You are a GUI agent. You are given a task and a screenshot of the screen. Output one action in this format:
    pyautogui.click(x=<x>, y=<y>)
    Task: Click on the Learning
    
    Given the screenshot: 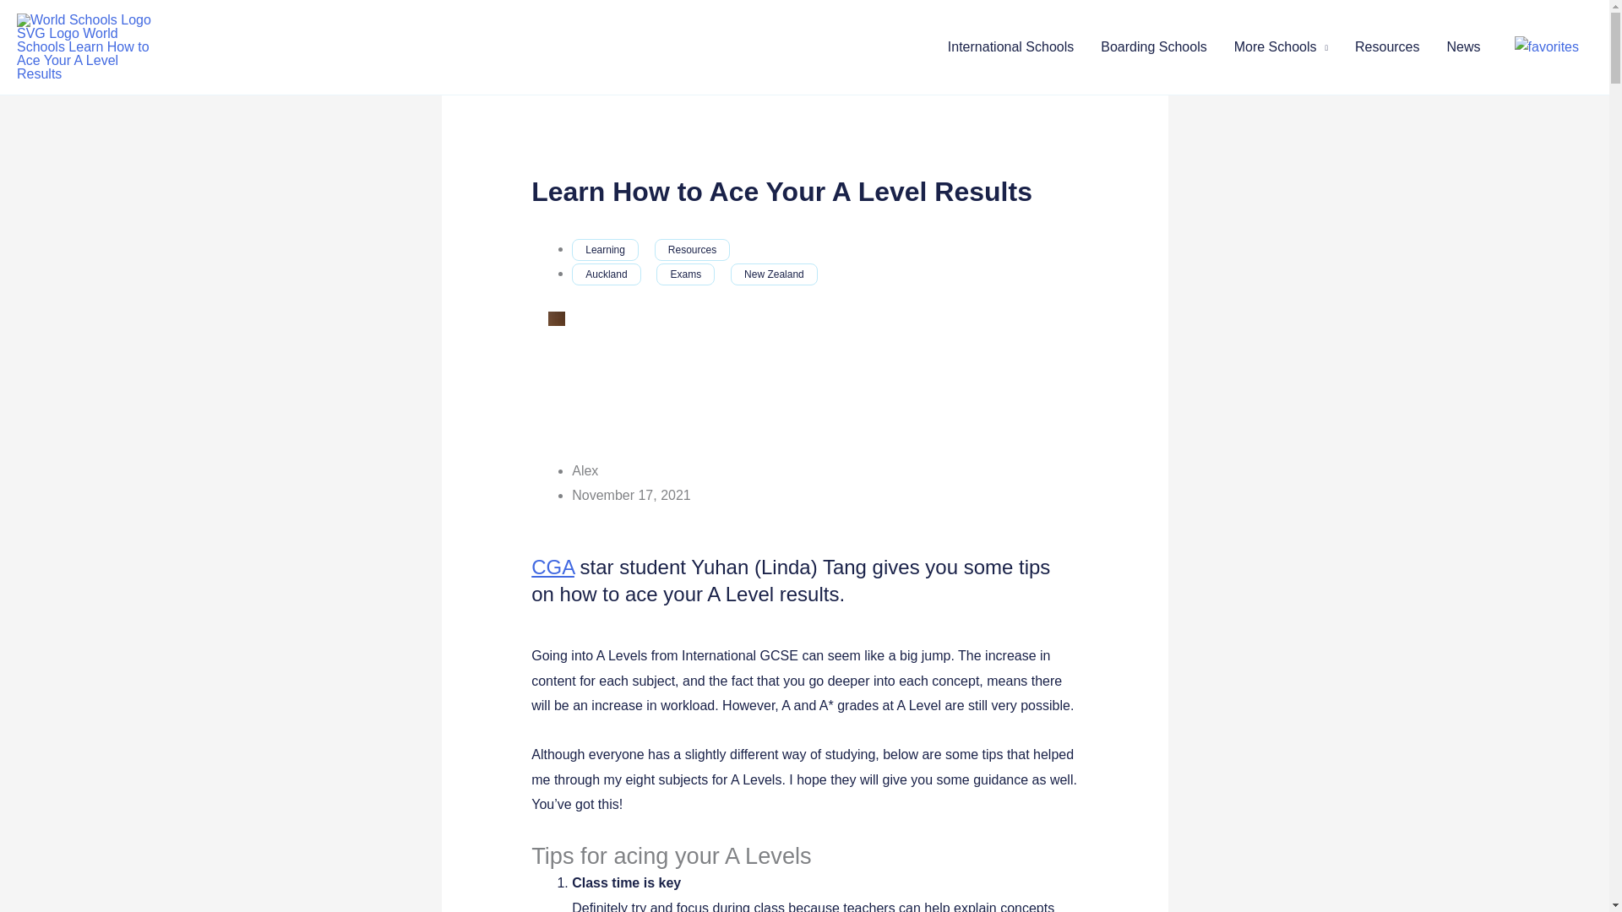 What is the action you would take?
    pyautogui.click(x=605, y=249)
    